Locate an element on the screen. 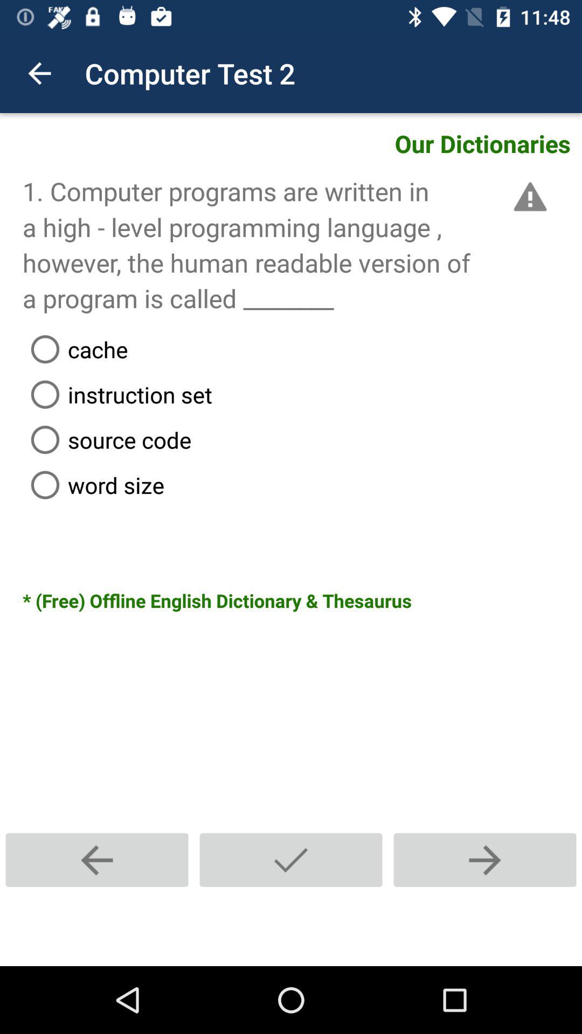  select the item below free offline english icon is located at coordinates (97, 860).